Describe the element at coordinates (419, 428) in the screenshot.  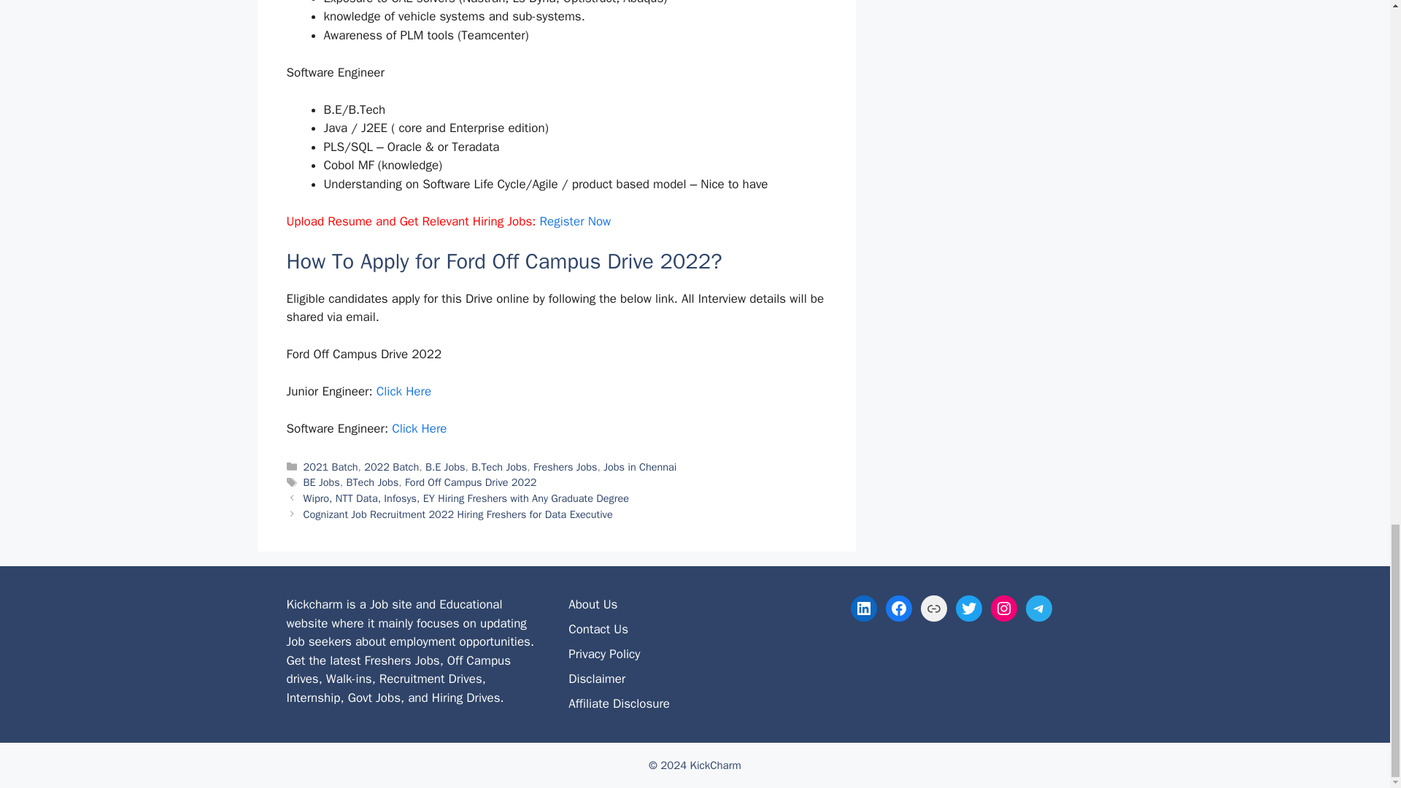
I see `Click Here` at that location.